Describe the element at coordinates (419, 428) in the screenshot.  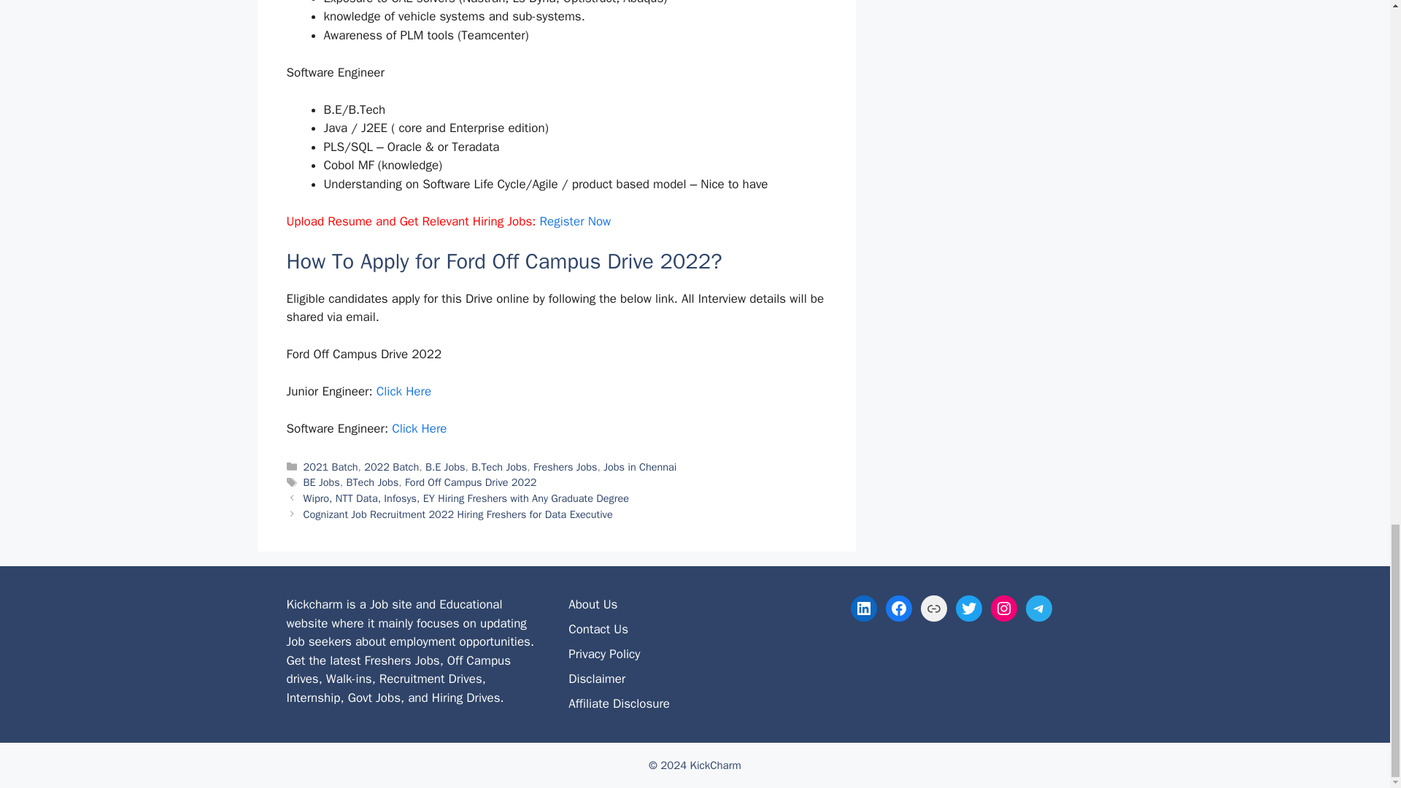
I see `Click Here` at that location.